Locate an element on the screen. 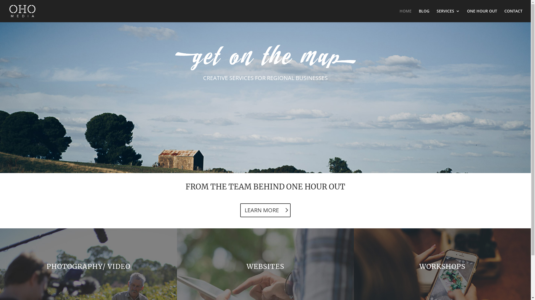 The image size is (535, 300). HOME is located at coordinates (406, 16).